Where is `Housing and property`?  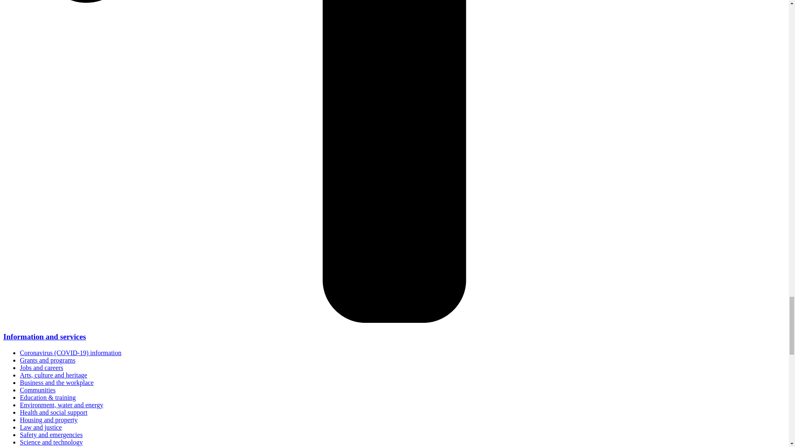 Housing and property is located at coordinates (49, 420).